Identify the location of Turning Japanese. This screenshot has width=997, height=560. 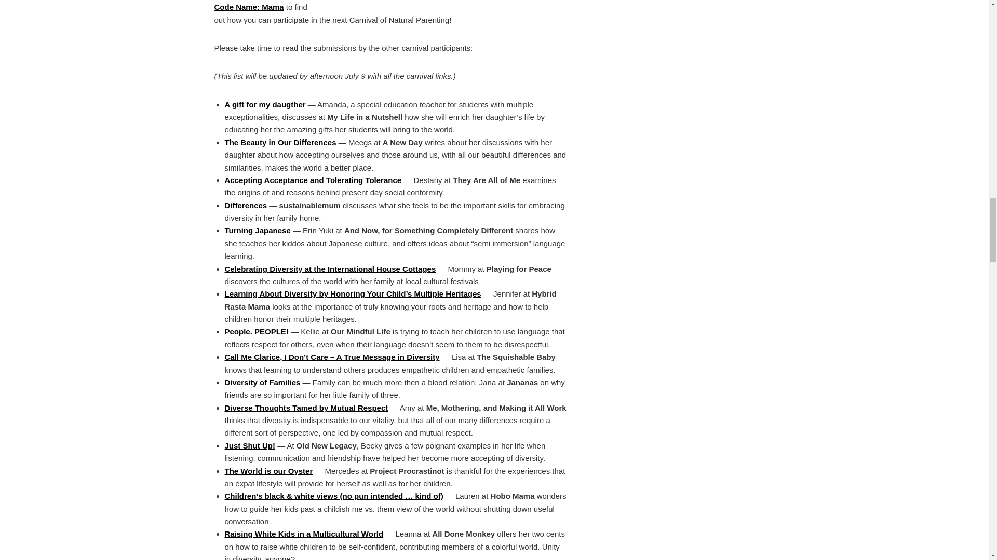
(257, 230).